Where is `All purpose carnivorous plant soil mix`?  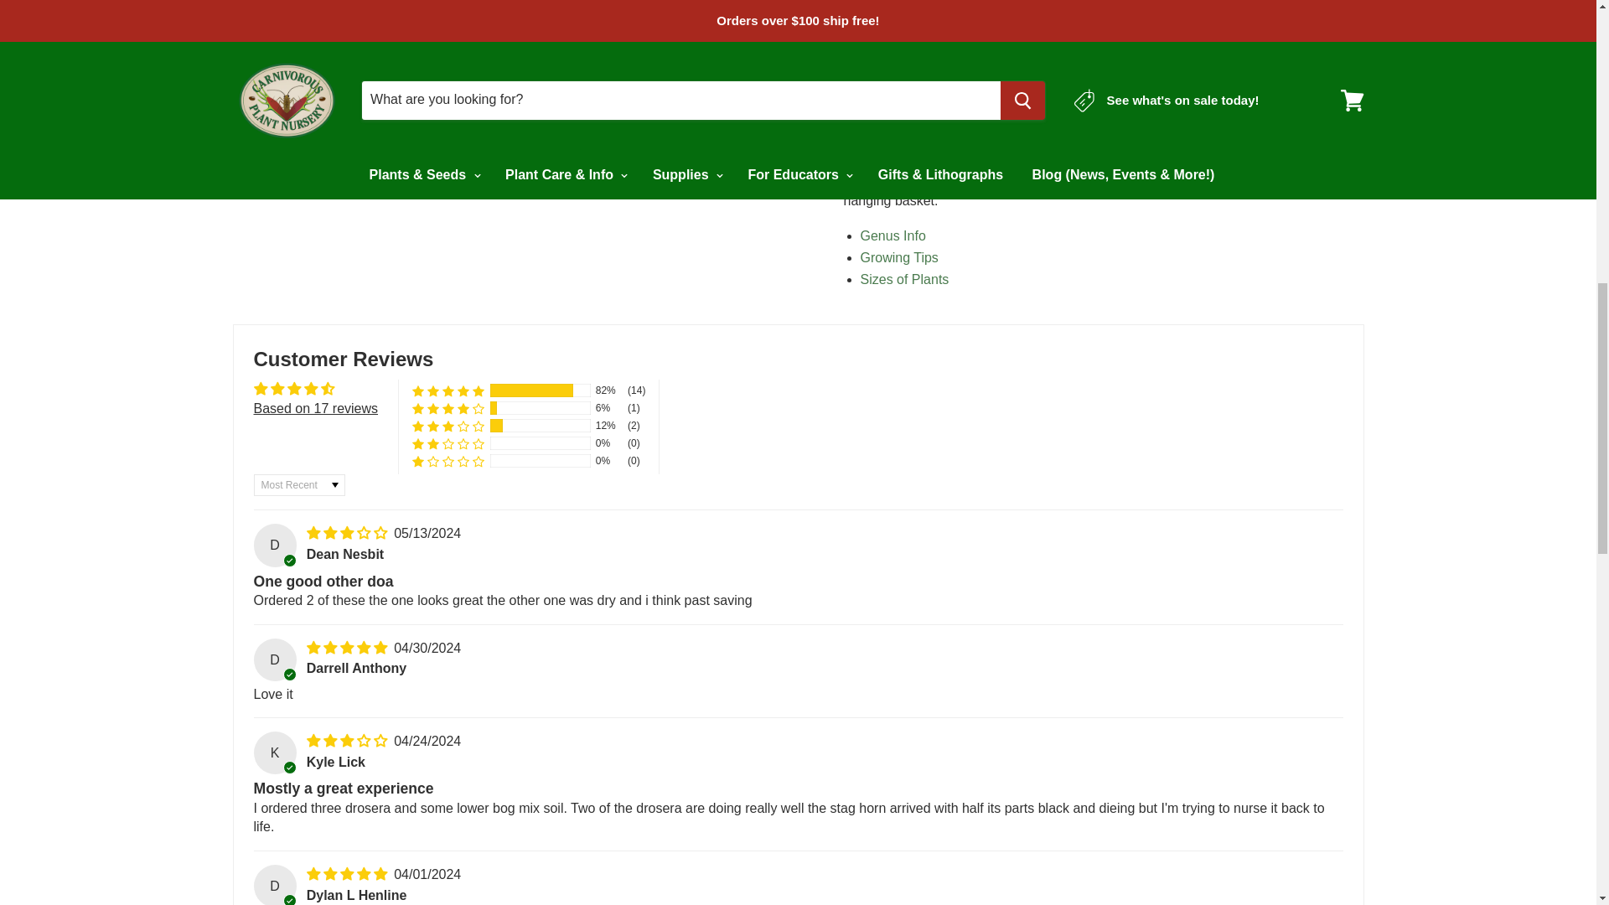
All purpose carnivorous plant soil mix is located at coordinates (1029, 135).